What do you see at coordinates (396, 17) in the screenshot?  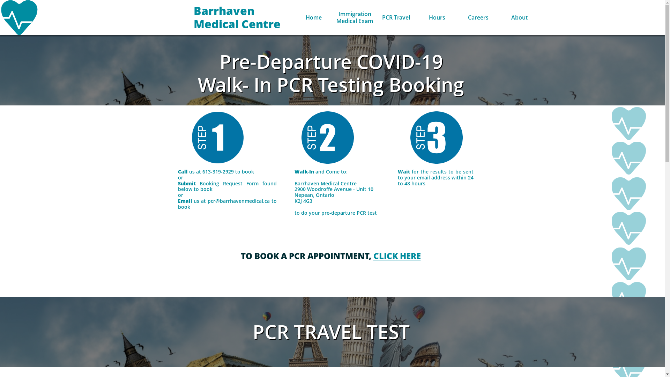 I see `PCR Travel` at bounding box center [396, 17].